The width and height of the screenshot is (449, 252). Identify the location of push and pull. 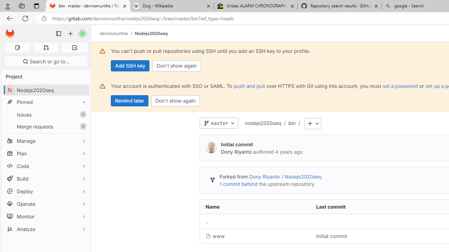
(249, 86).